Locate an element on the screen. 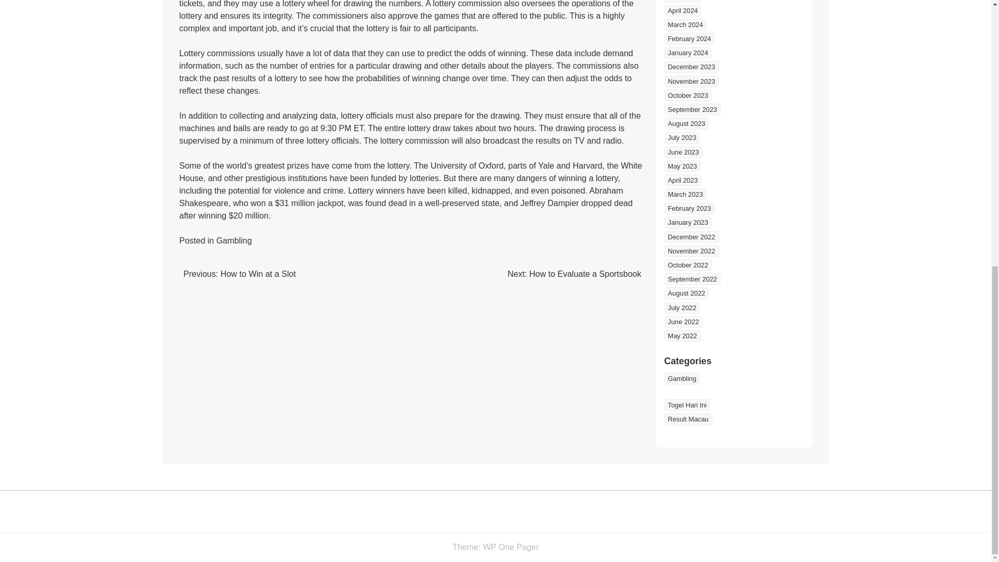 Image resolution: width=999 pixels, height=562 pixels. March 2024 is located at coordinates (685, 24).